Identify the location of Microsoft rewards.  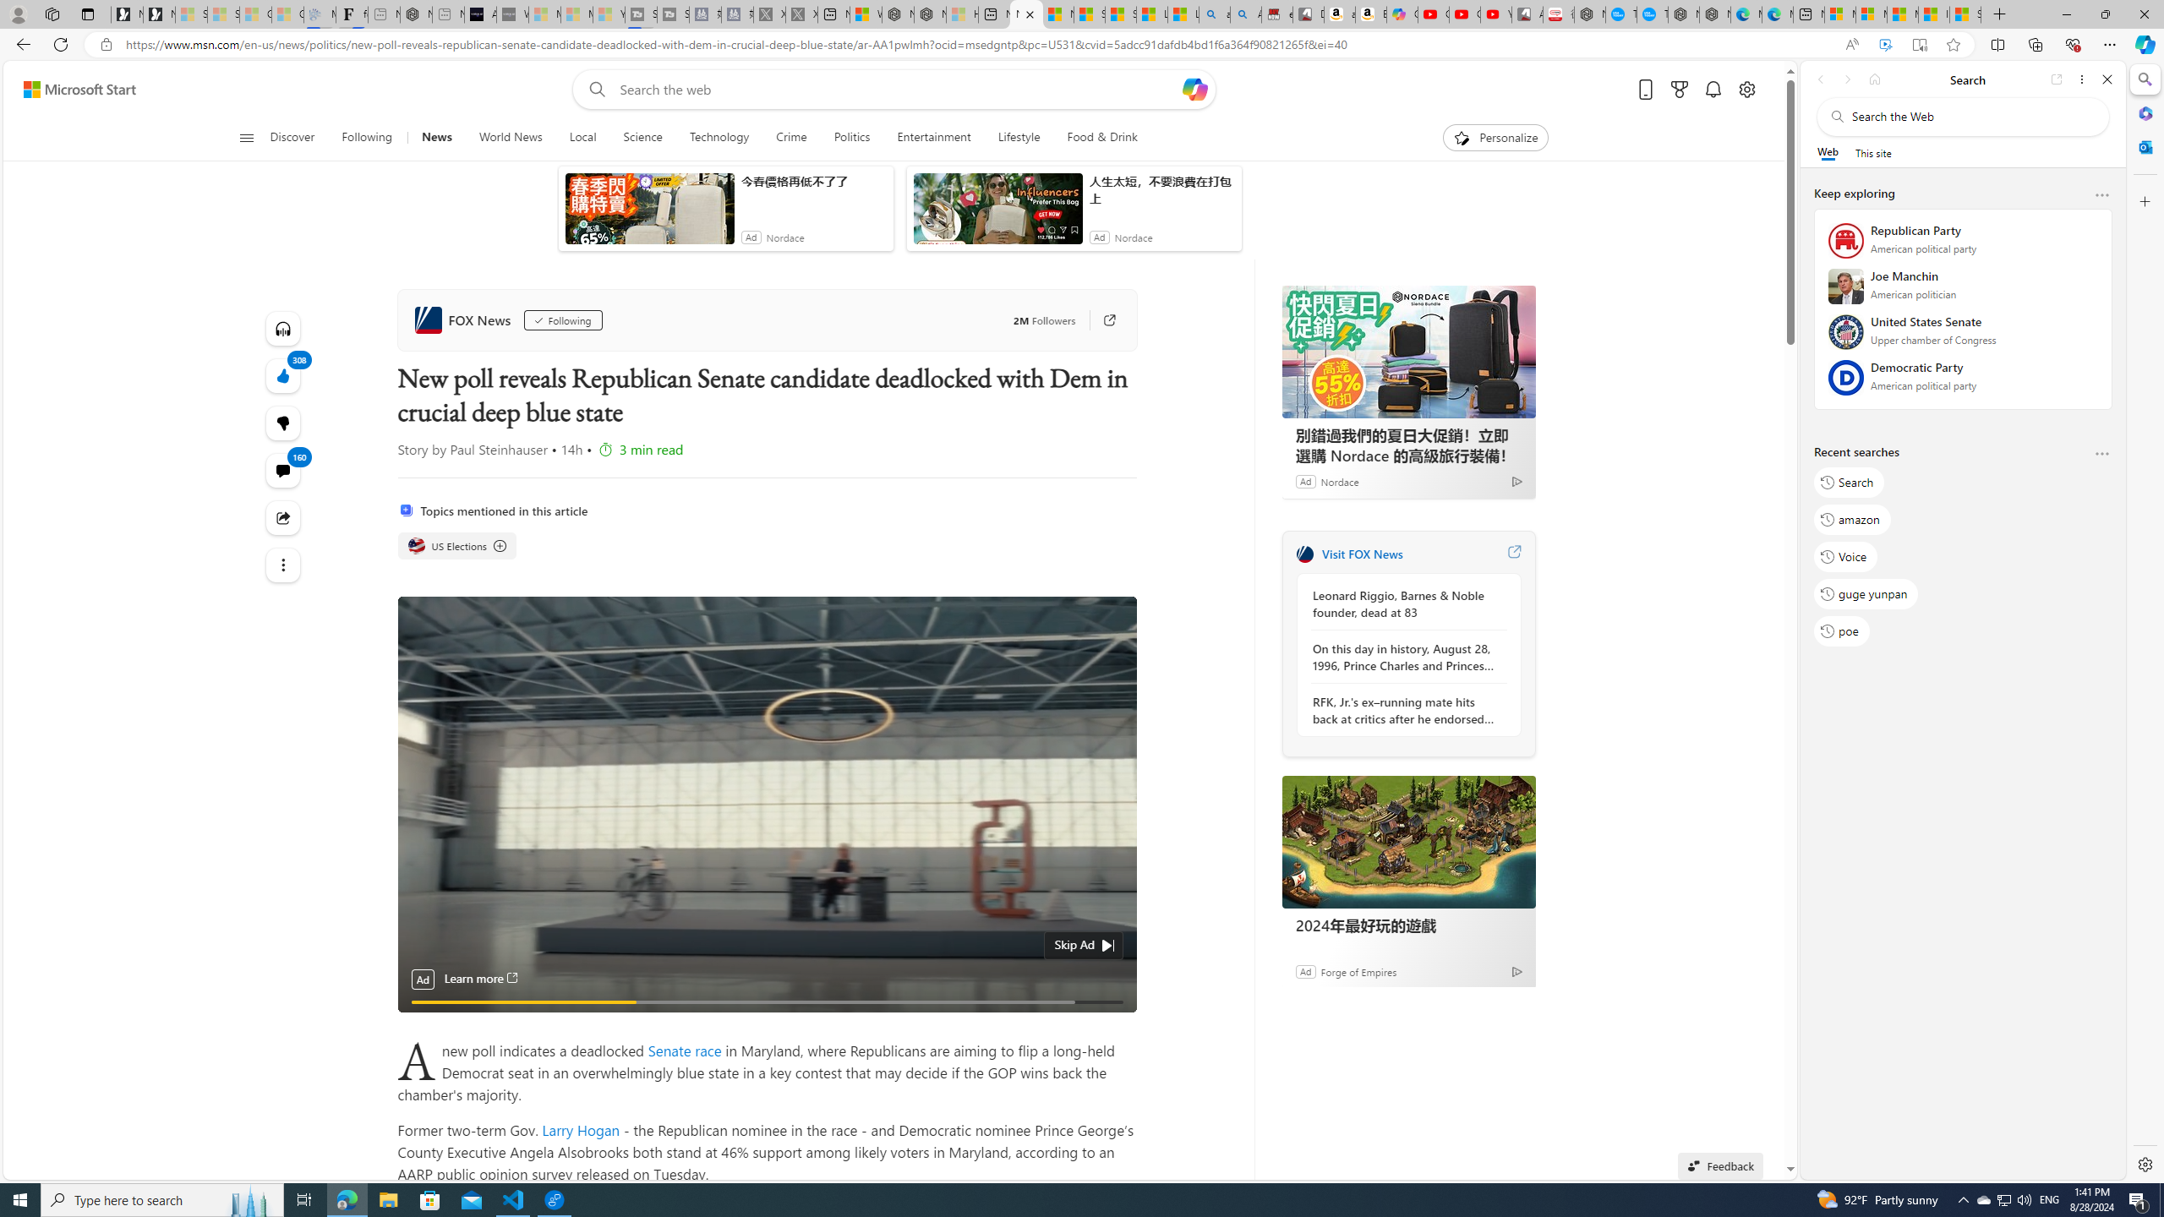
(1679, 90).